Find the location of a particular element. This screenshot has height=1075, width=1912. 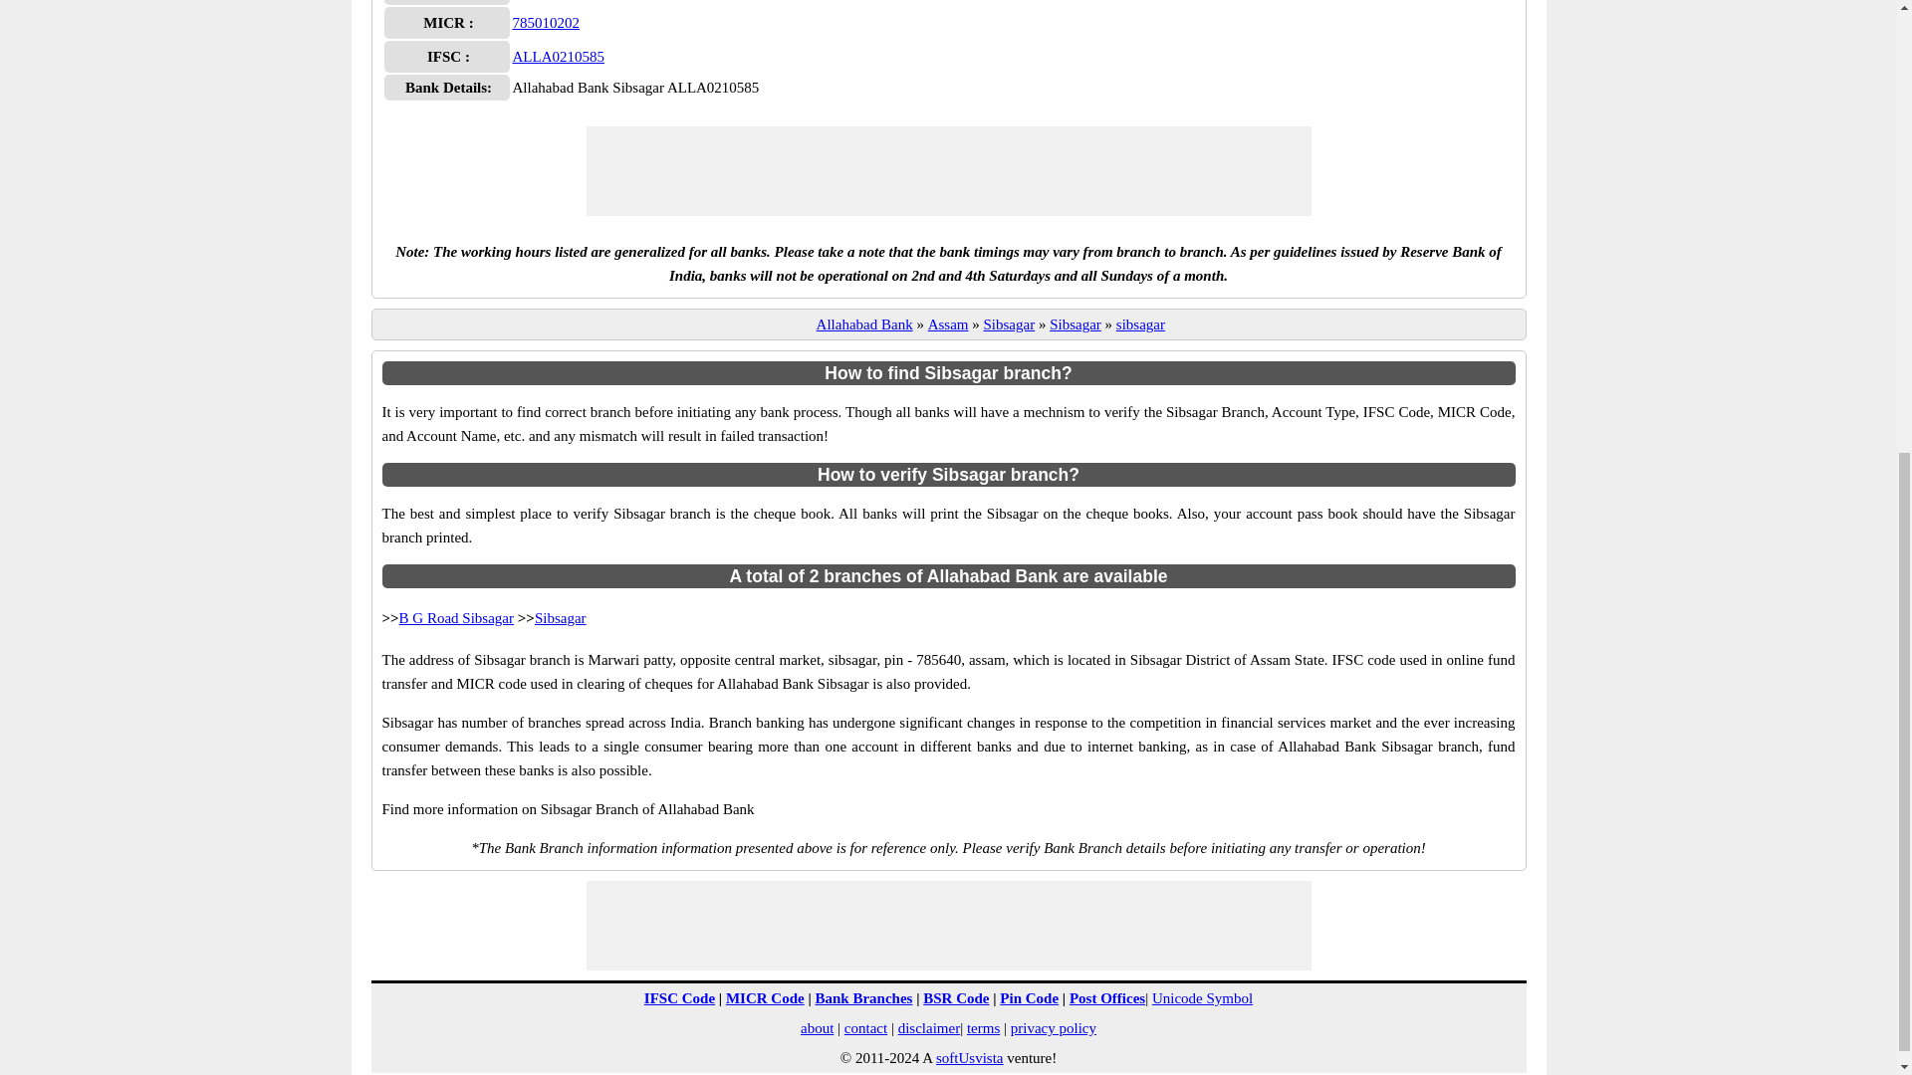

IFSC Code is located at coordinates (679, 997).